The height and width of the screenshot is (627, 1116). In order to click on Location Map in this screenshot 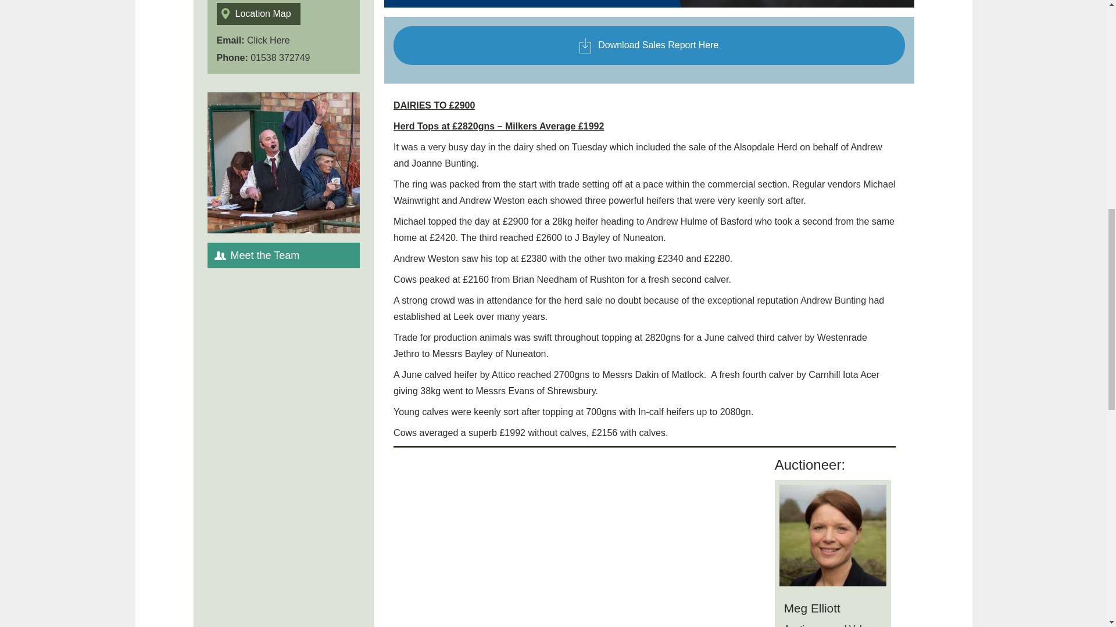, I will do `click(258, 14)`.